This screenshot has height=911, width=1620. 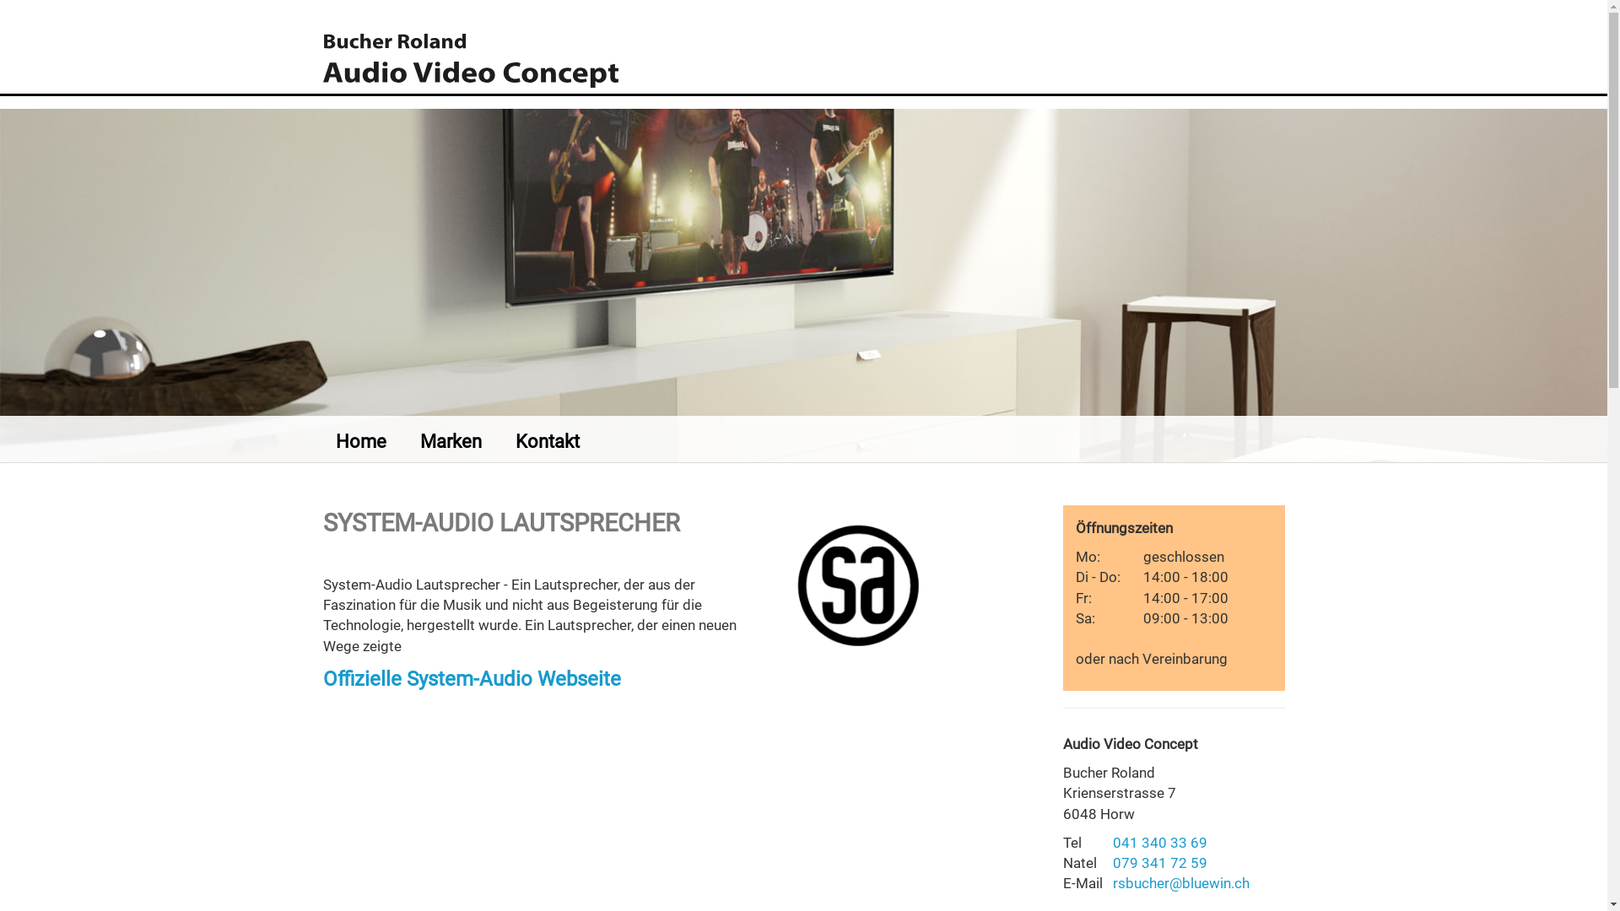 I want to click on rsbucher@bluewin.ch, so click(x=1181, y=883).